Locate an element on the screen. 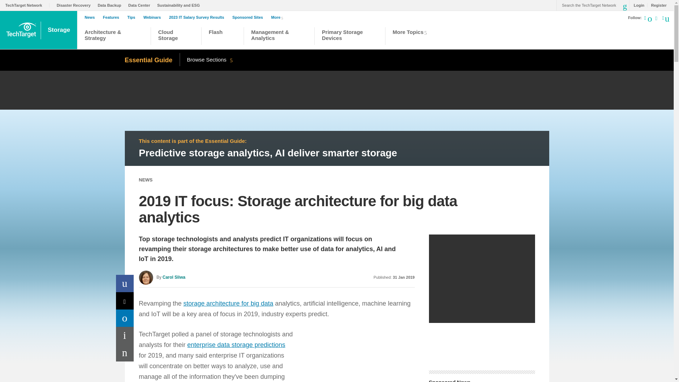  More is located at coordinates (278, 17).